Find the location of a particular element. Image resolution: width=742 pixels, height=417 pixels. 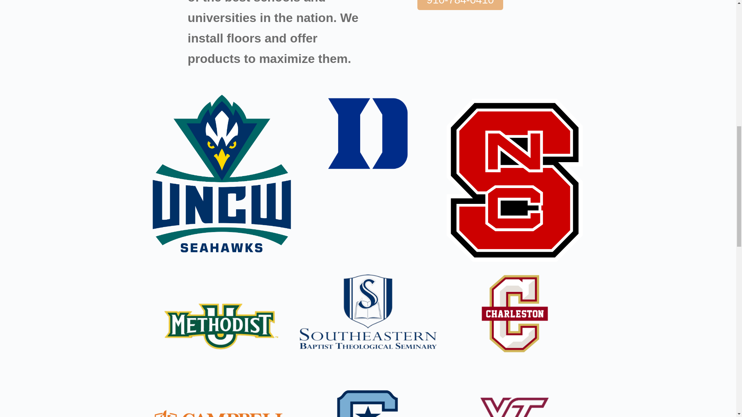

Untitled design-166 is located at coordinates (221, 326).